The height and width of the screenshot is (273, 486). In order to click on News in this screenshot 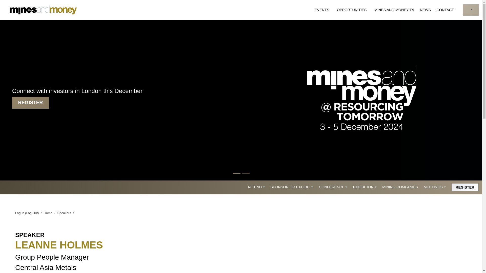, I will do `click(425, 10)`.